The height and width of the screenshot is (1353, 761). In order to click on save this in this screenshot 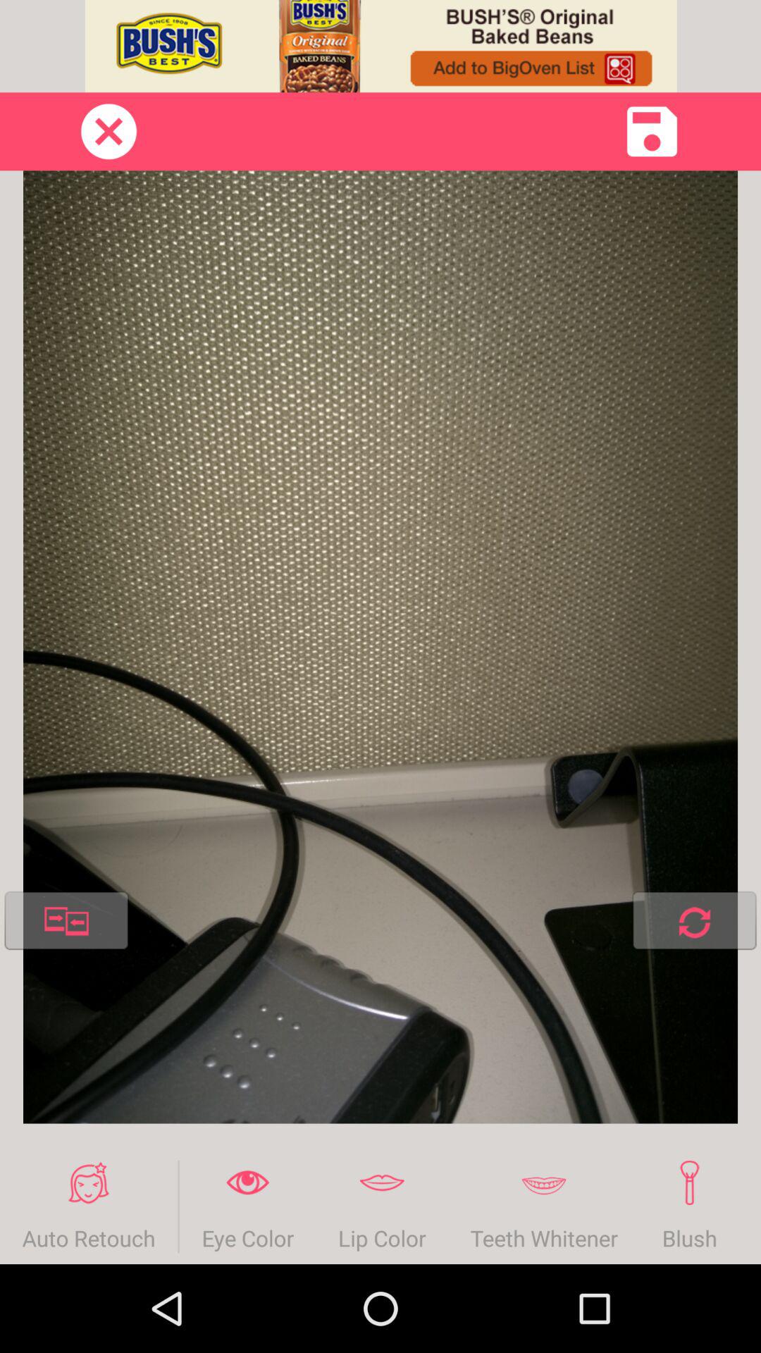, I will do `click(652, 131)`.